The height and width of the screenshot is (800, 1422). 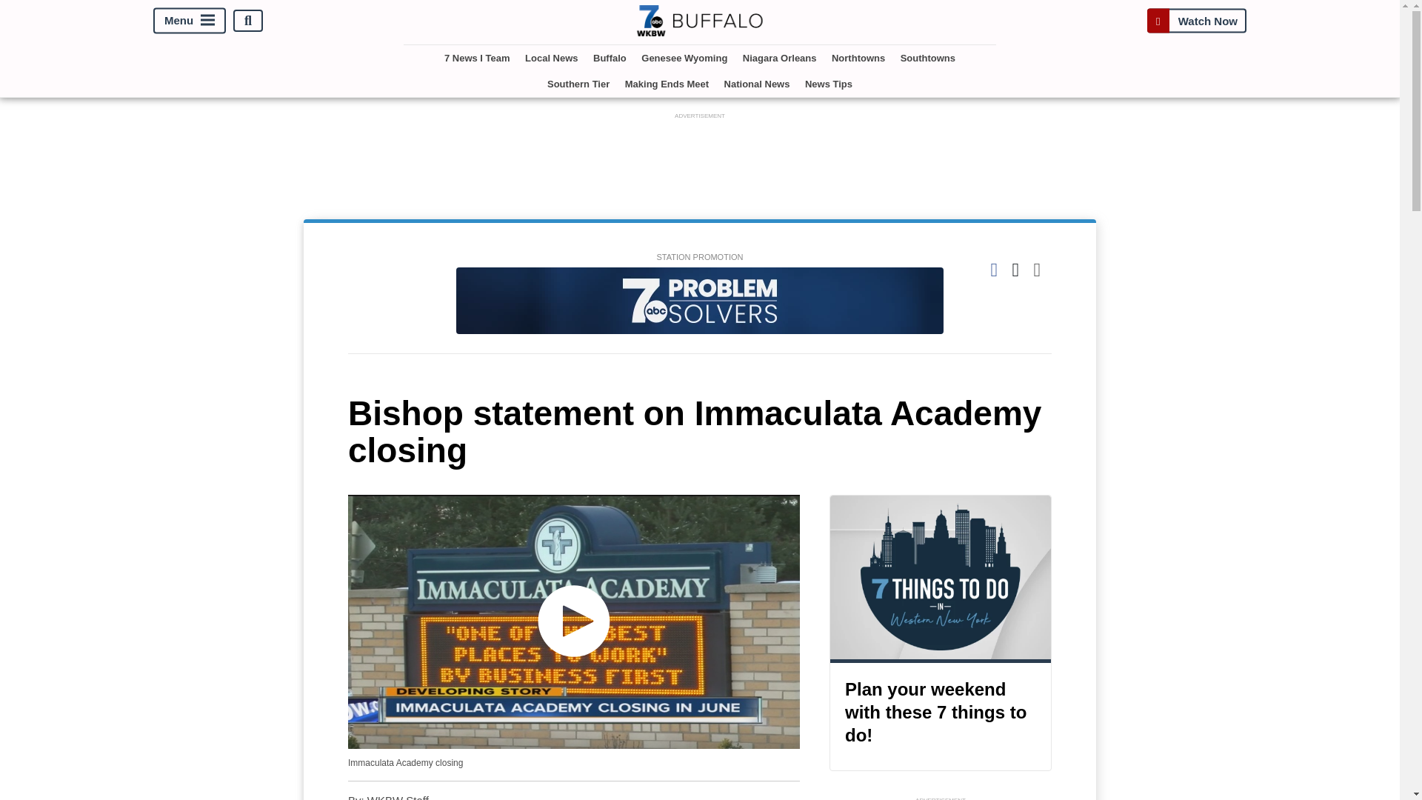 What do you see at coordinates (190, 21) in the screenshot?
I see `Menu` at bounding box center [190, 21].